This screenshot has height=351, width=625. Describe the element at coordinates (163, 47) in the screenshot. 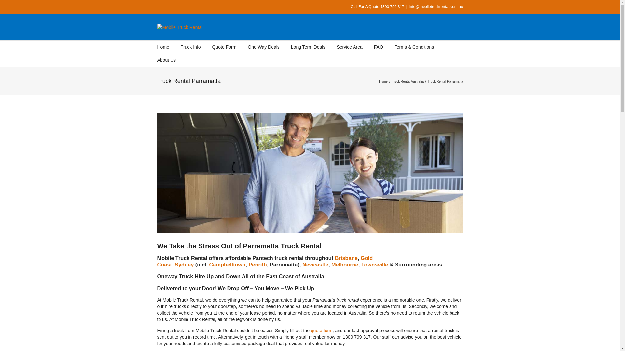

I see `Home` at that location.